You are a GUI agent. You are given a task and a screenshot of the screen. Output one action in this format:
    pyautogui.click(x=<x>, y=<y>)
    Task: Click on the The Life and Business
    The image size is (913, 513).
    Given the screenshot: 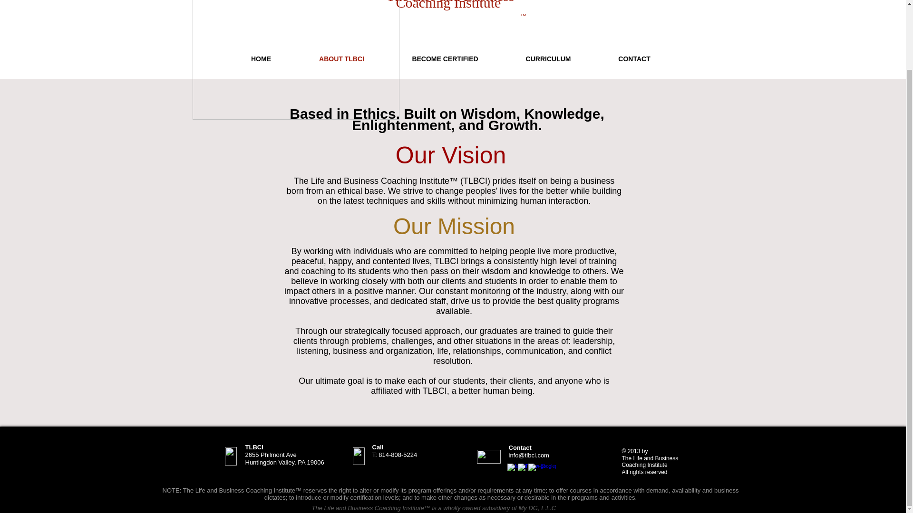 What is the action you would take?
    pyautogui.click(x=450, y=2)
    